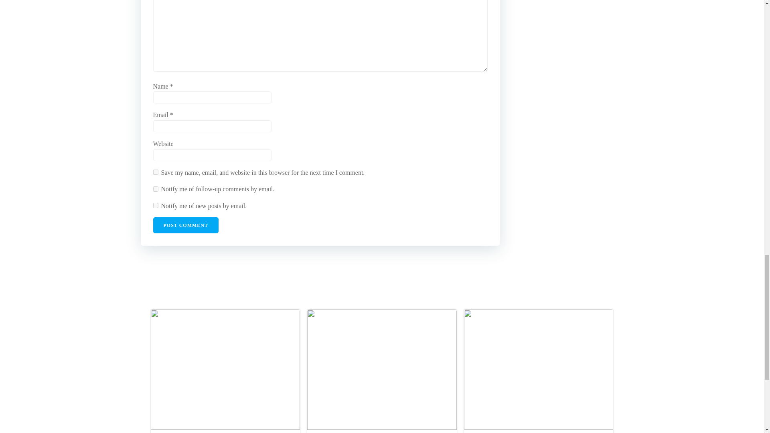 This screenshot has height=433, width=770. I want to click on subscribe, so click(156, 189).